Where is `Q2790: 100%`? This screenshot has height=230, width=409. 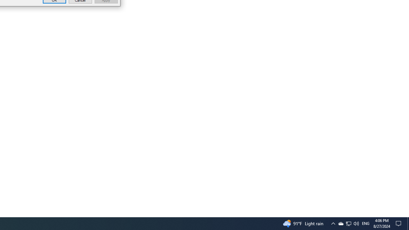
Q2790: 100% is located at coordinates (399, 224).